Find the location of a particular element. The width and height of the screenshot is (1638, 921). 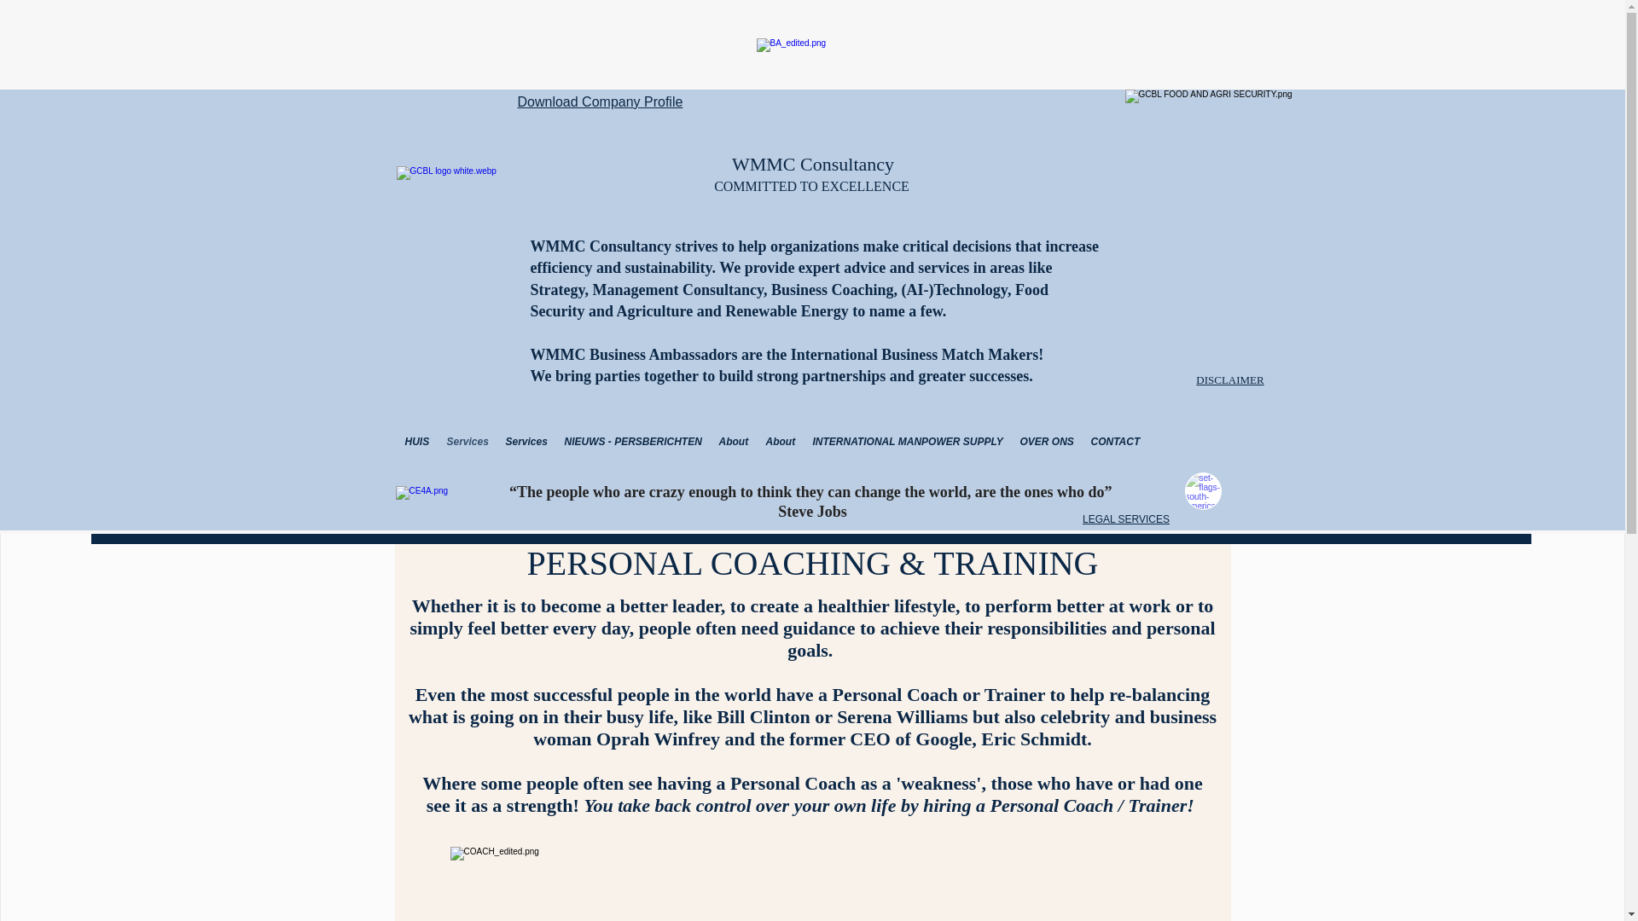

OVER ONS is located at coordinates (1048, 442).